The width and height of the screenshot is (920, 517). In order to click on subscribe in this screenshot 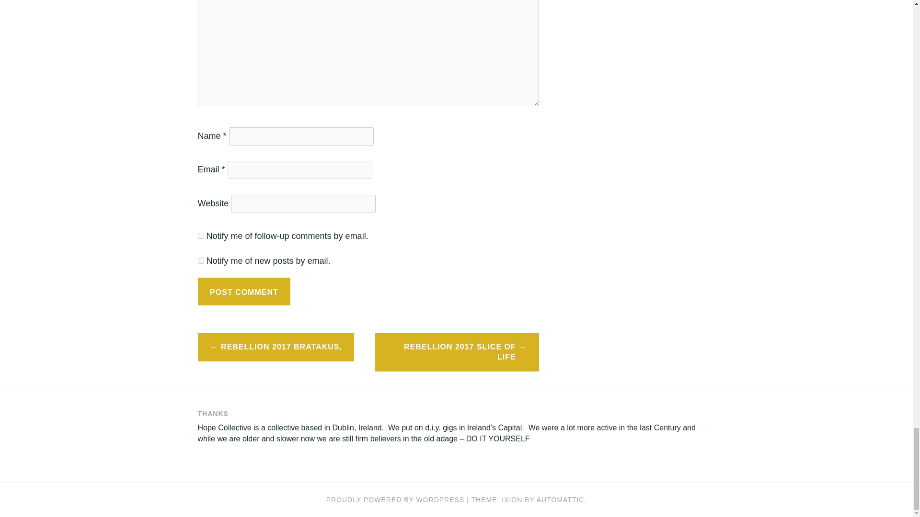, I will do `click(200, 260)`.